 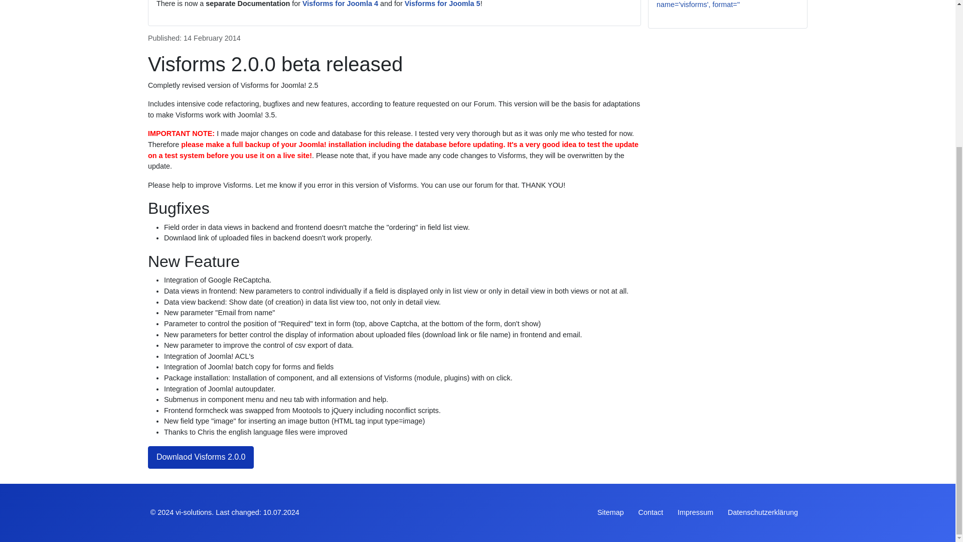 I want to click on Contact, so click(x=651, y=512).